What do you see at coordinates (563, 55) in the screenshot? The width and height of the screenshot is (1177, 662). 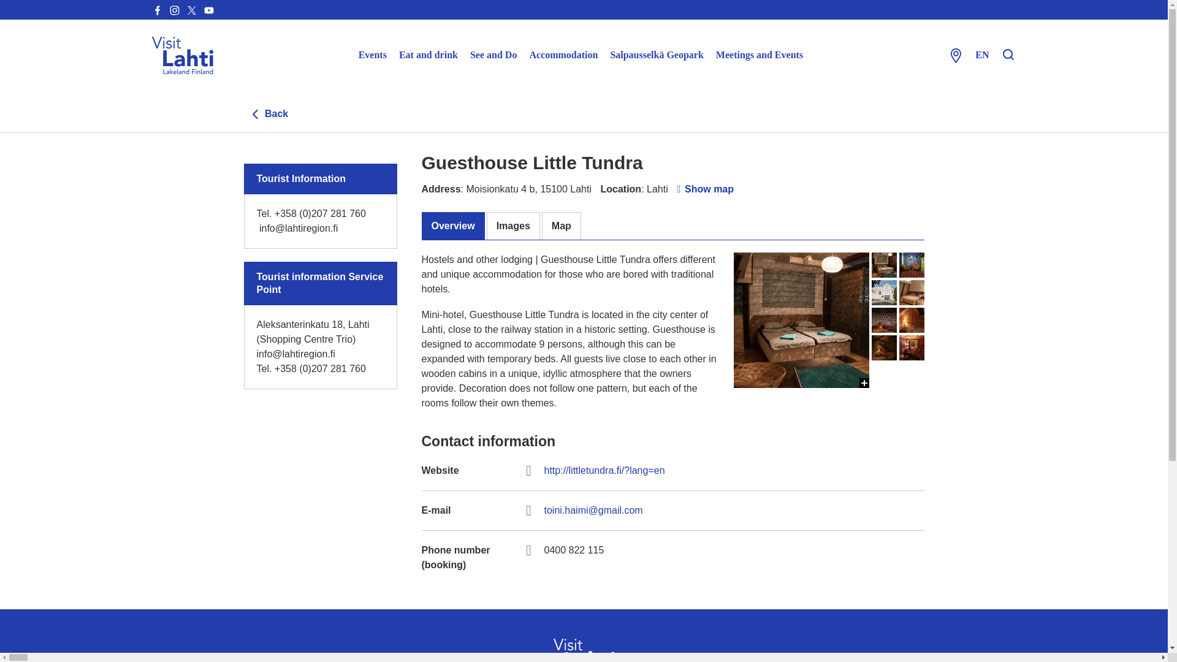 I see `Accommodation` at bounding box center [563, 55].